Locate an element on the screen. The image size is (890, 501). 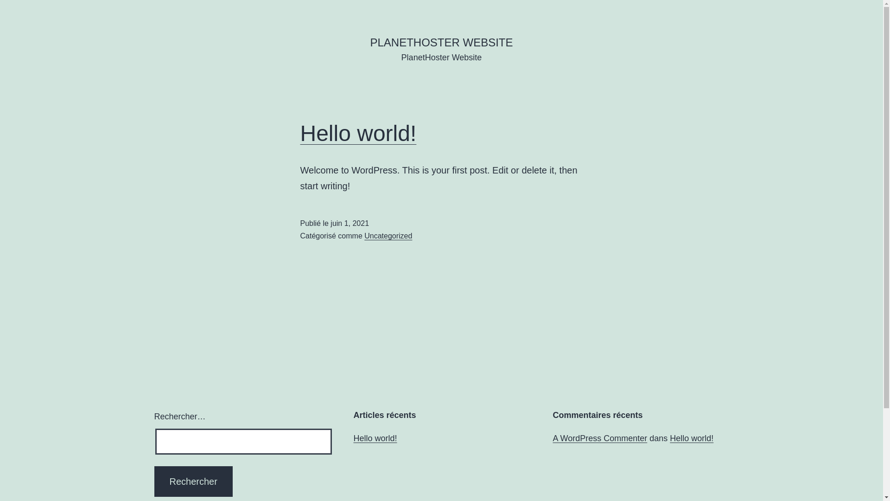
Hello world! is located at coordinates (692, 438).